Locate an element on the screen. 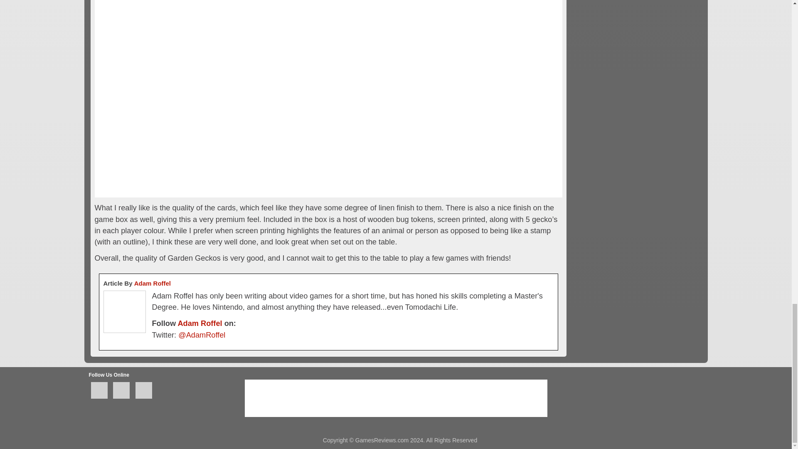  Posts by Adam Roffel is located at coordinates (199, 323).